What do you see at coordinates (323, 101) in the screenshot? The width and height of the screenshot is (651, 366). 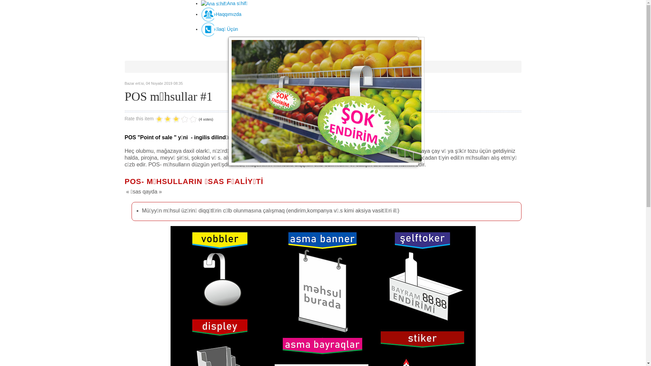 I see `Click to preview image` at bounding box center [323, 101].